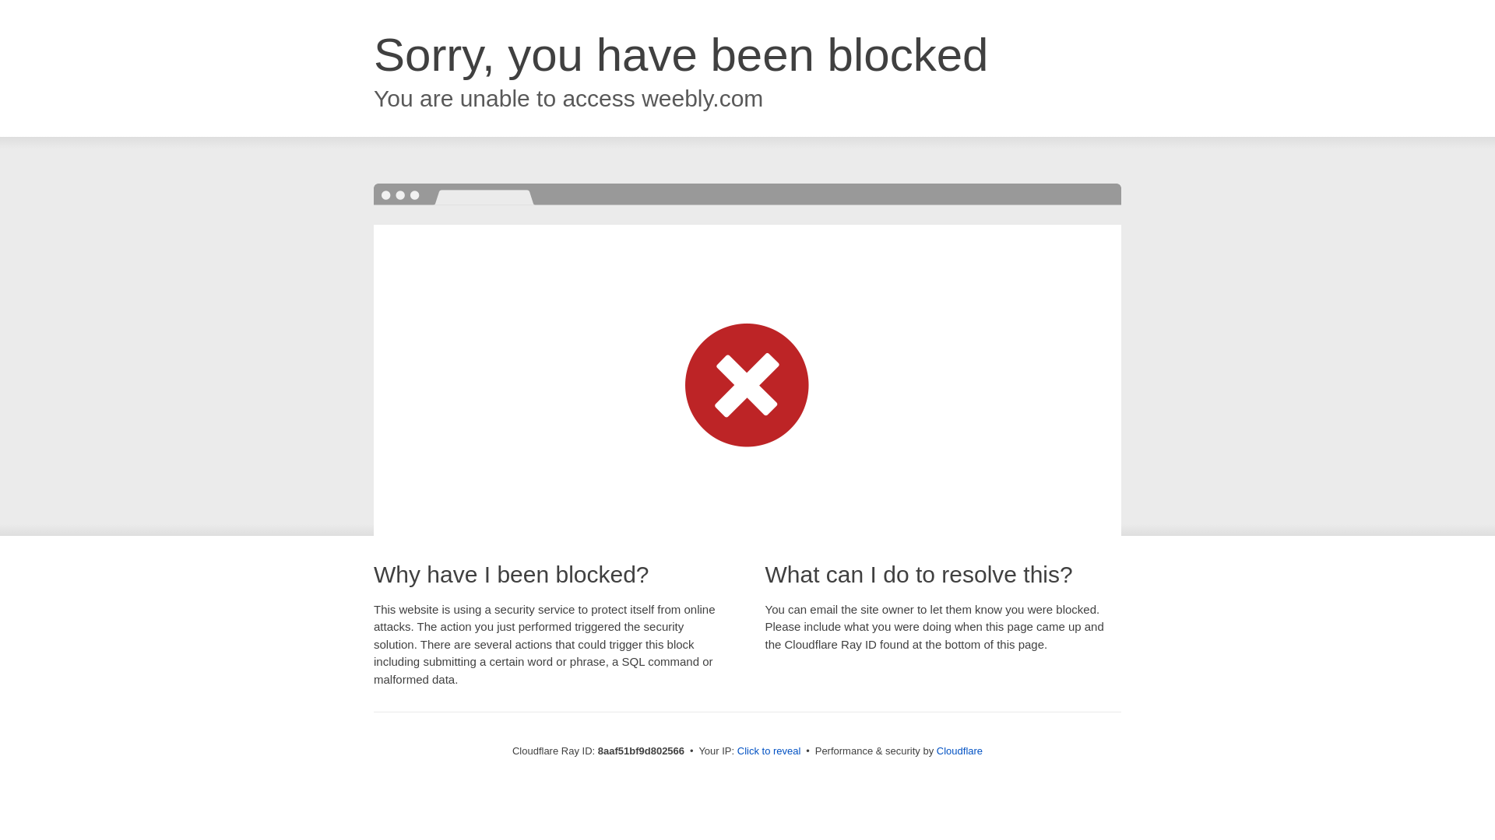 The height and width of the screenshot is (840, 1495). Describe the element at coordinates (959, 751) in the screenshot. I see `Cloudflare` at that location.